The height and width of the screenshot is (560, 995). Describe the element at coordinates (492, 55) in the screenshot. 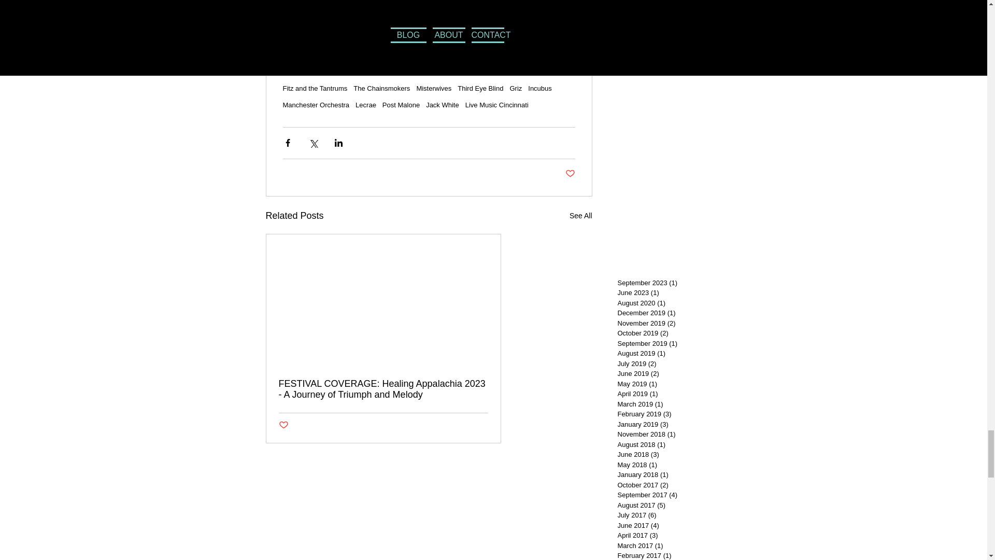

I see `Foster The People` at that location.